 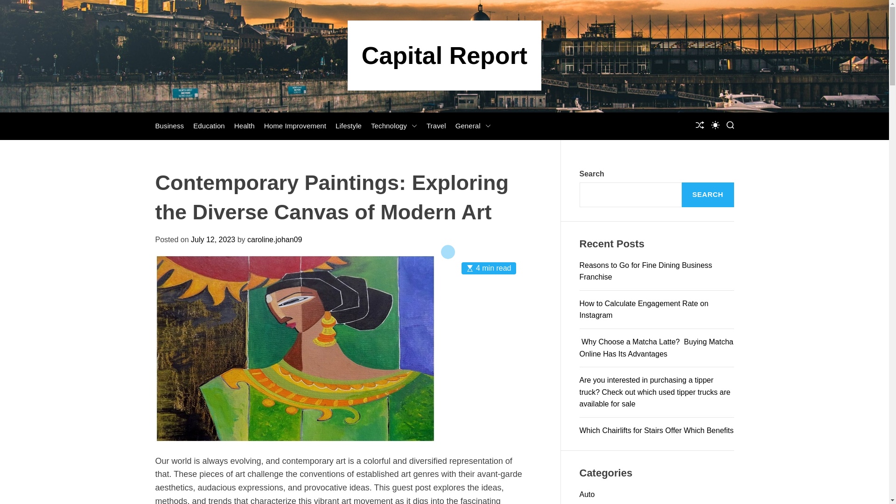 What do you see at coordinates (394, 126) in the screenshot?
I see `Technology` at bounding box center [394, 126].